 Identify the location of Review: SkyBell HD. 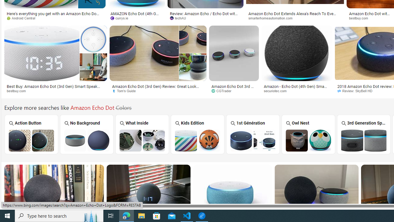
(357, 91).